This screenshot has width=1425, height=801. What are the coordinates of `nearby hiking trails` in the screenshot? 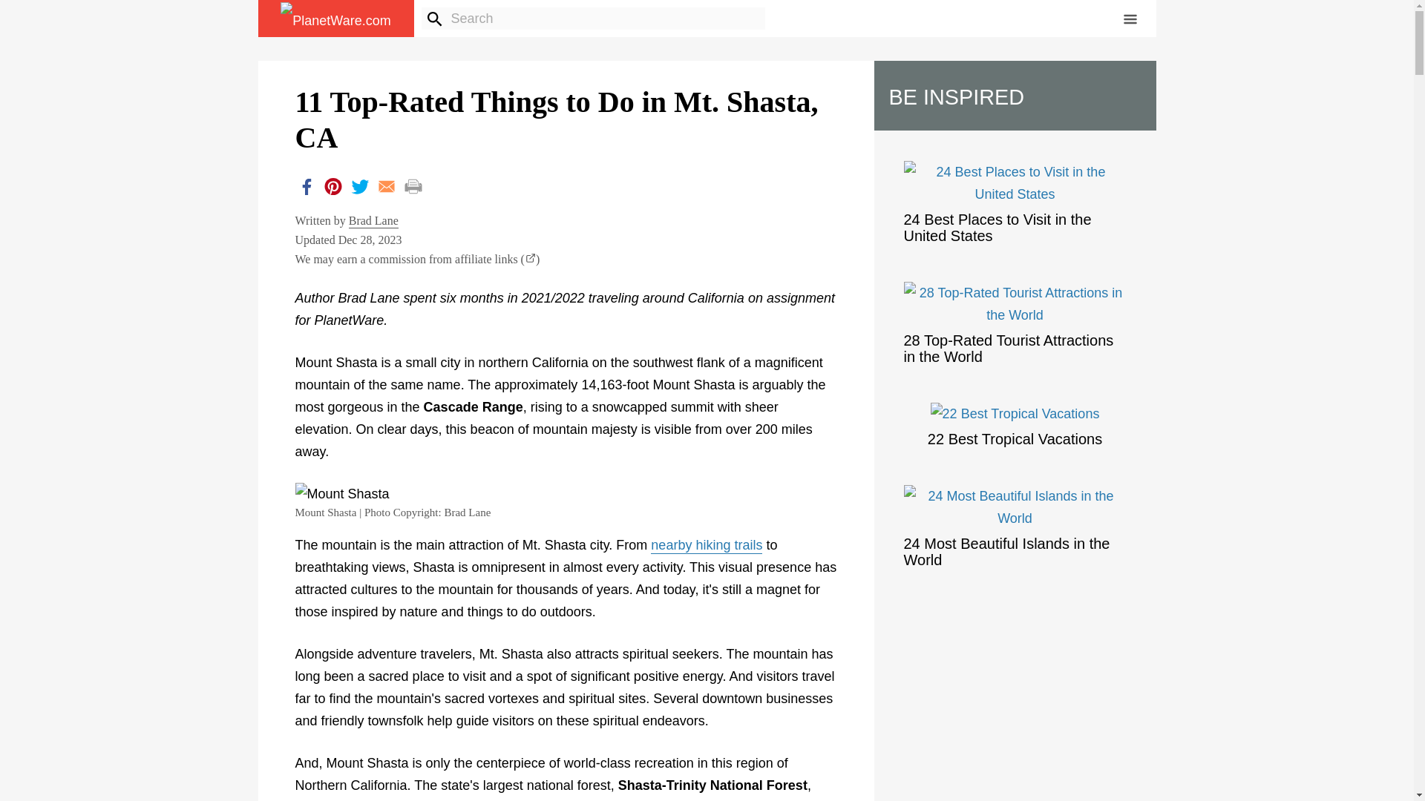 It's located at (707, 546).